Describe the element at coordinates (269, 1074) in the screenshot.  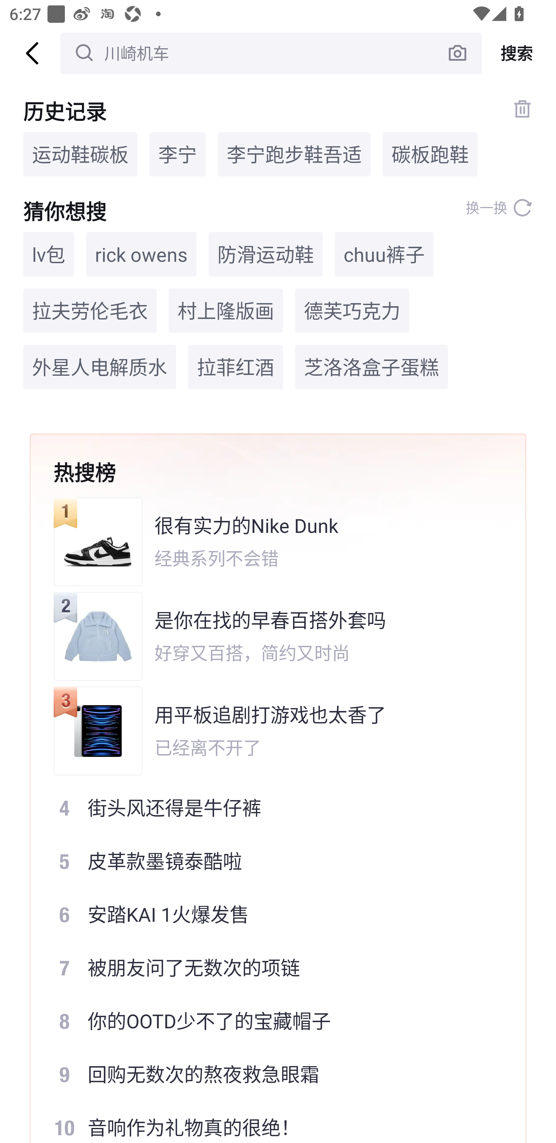
I see `9 回购无数次的熬夜救急眼霜` at that location.